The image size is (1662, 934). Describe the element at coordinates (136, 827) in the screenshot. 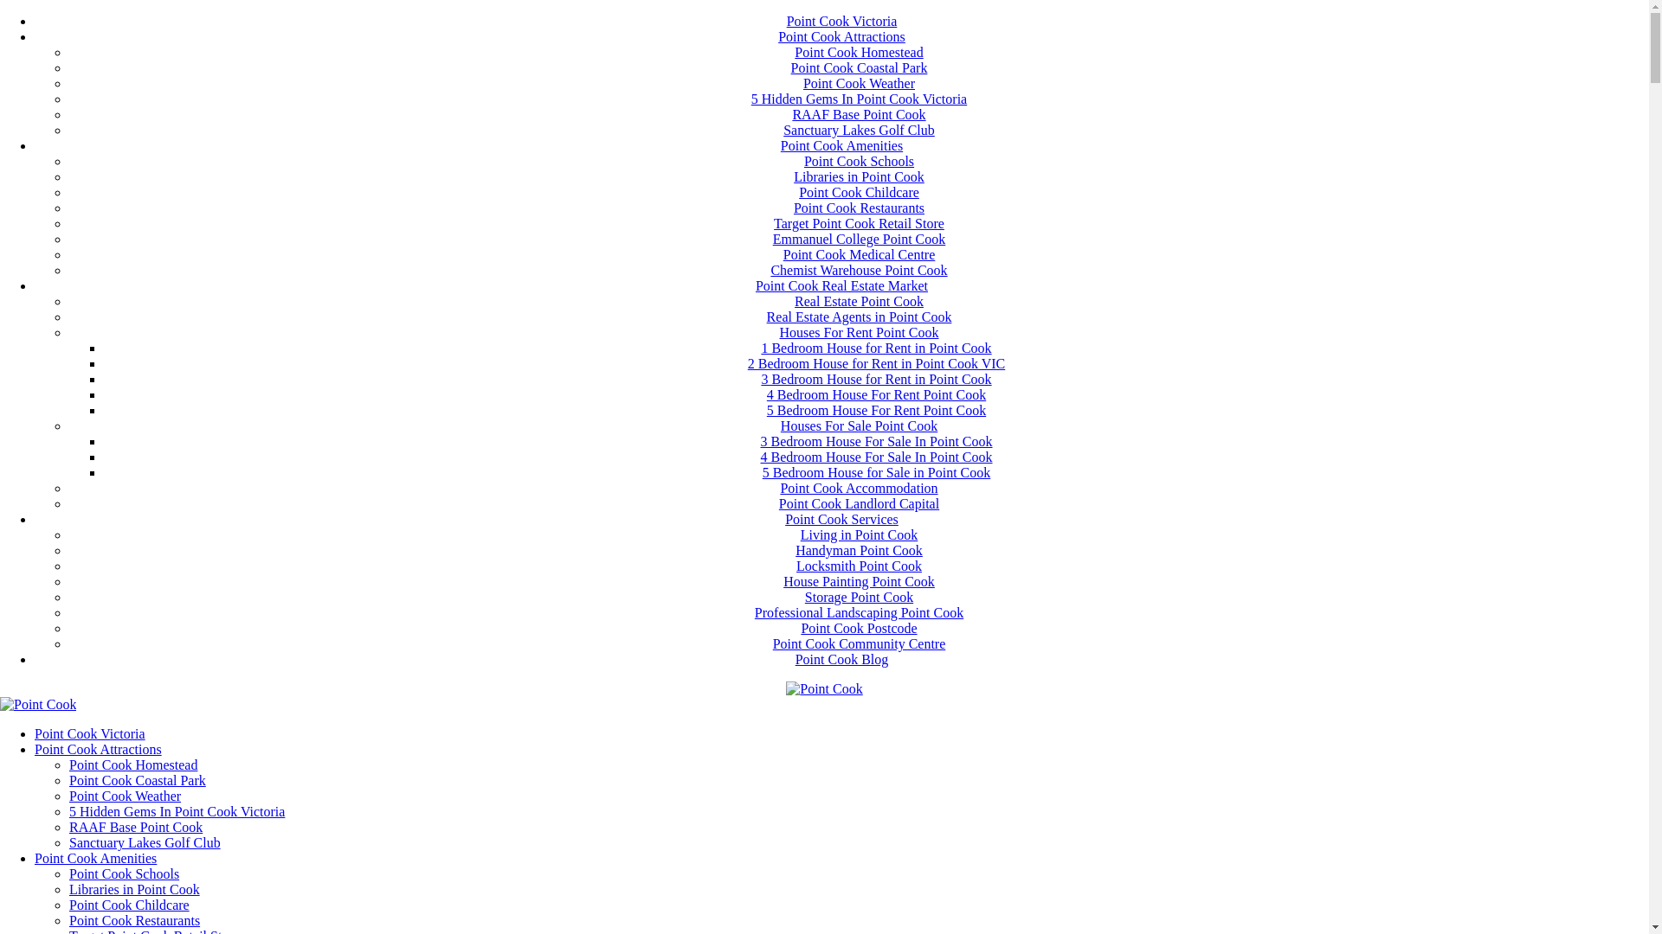

I see `RAAF Base Point Cook` at that location.